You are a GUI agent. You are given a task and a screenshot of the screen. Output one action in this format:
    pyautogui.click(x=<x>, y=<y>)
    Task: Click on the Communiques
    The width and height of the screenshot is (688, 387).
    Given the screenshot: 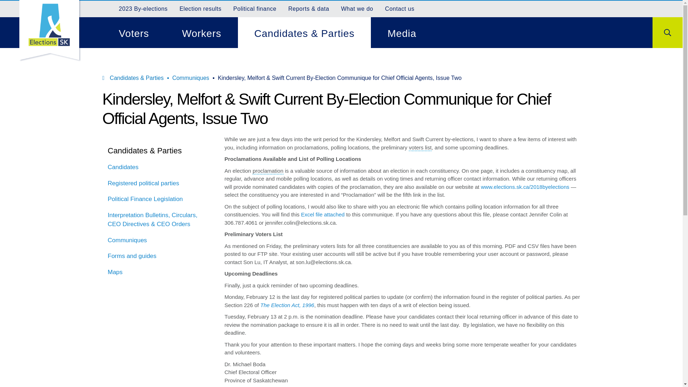 What is the action you would take?
    pyautogui.click(x=158, y=240)
    